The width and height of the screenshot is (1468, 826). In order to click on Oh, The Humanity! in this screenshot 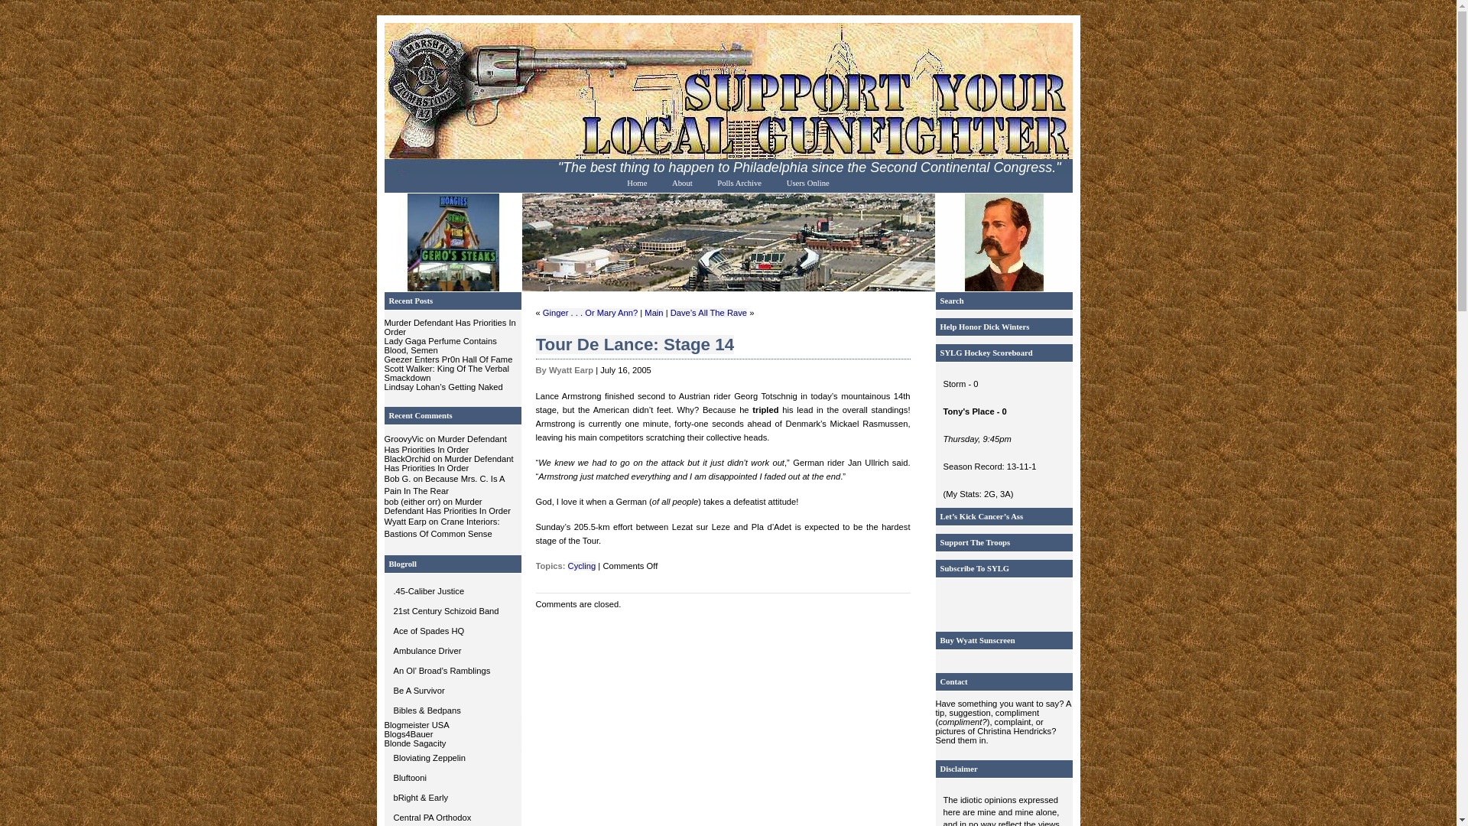, I will do `click(452, 758)`.